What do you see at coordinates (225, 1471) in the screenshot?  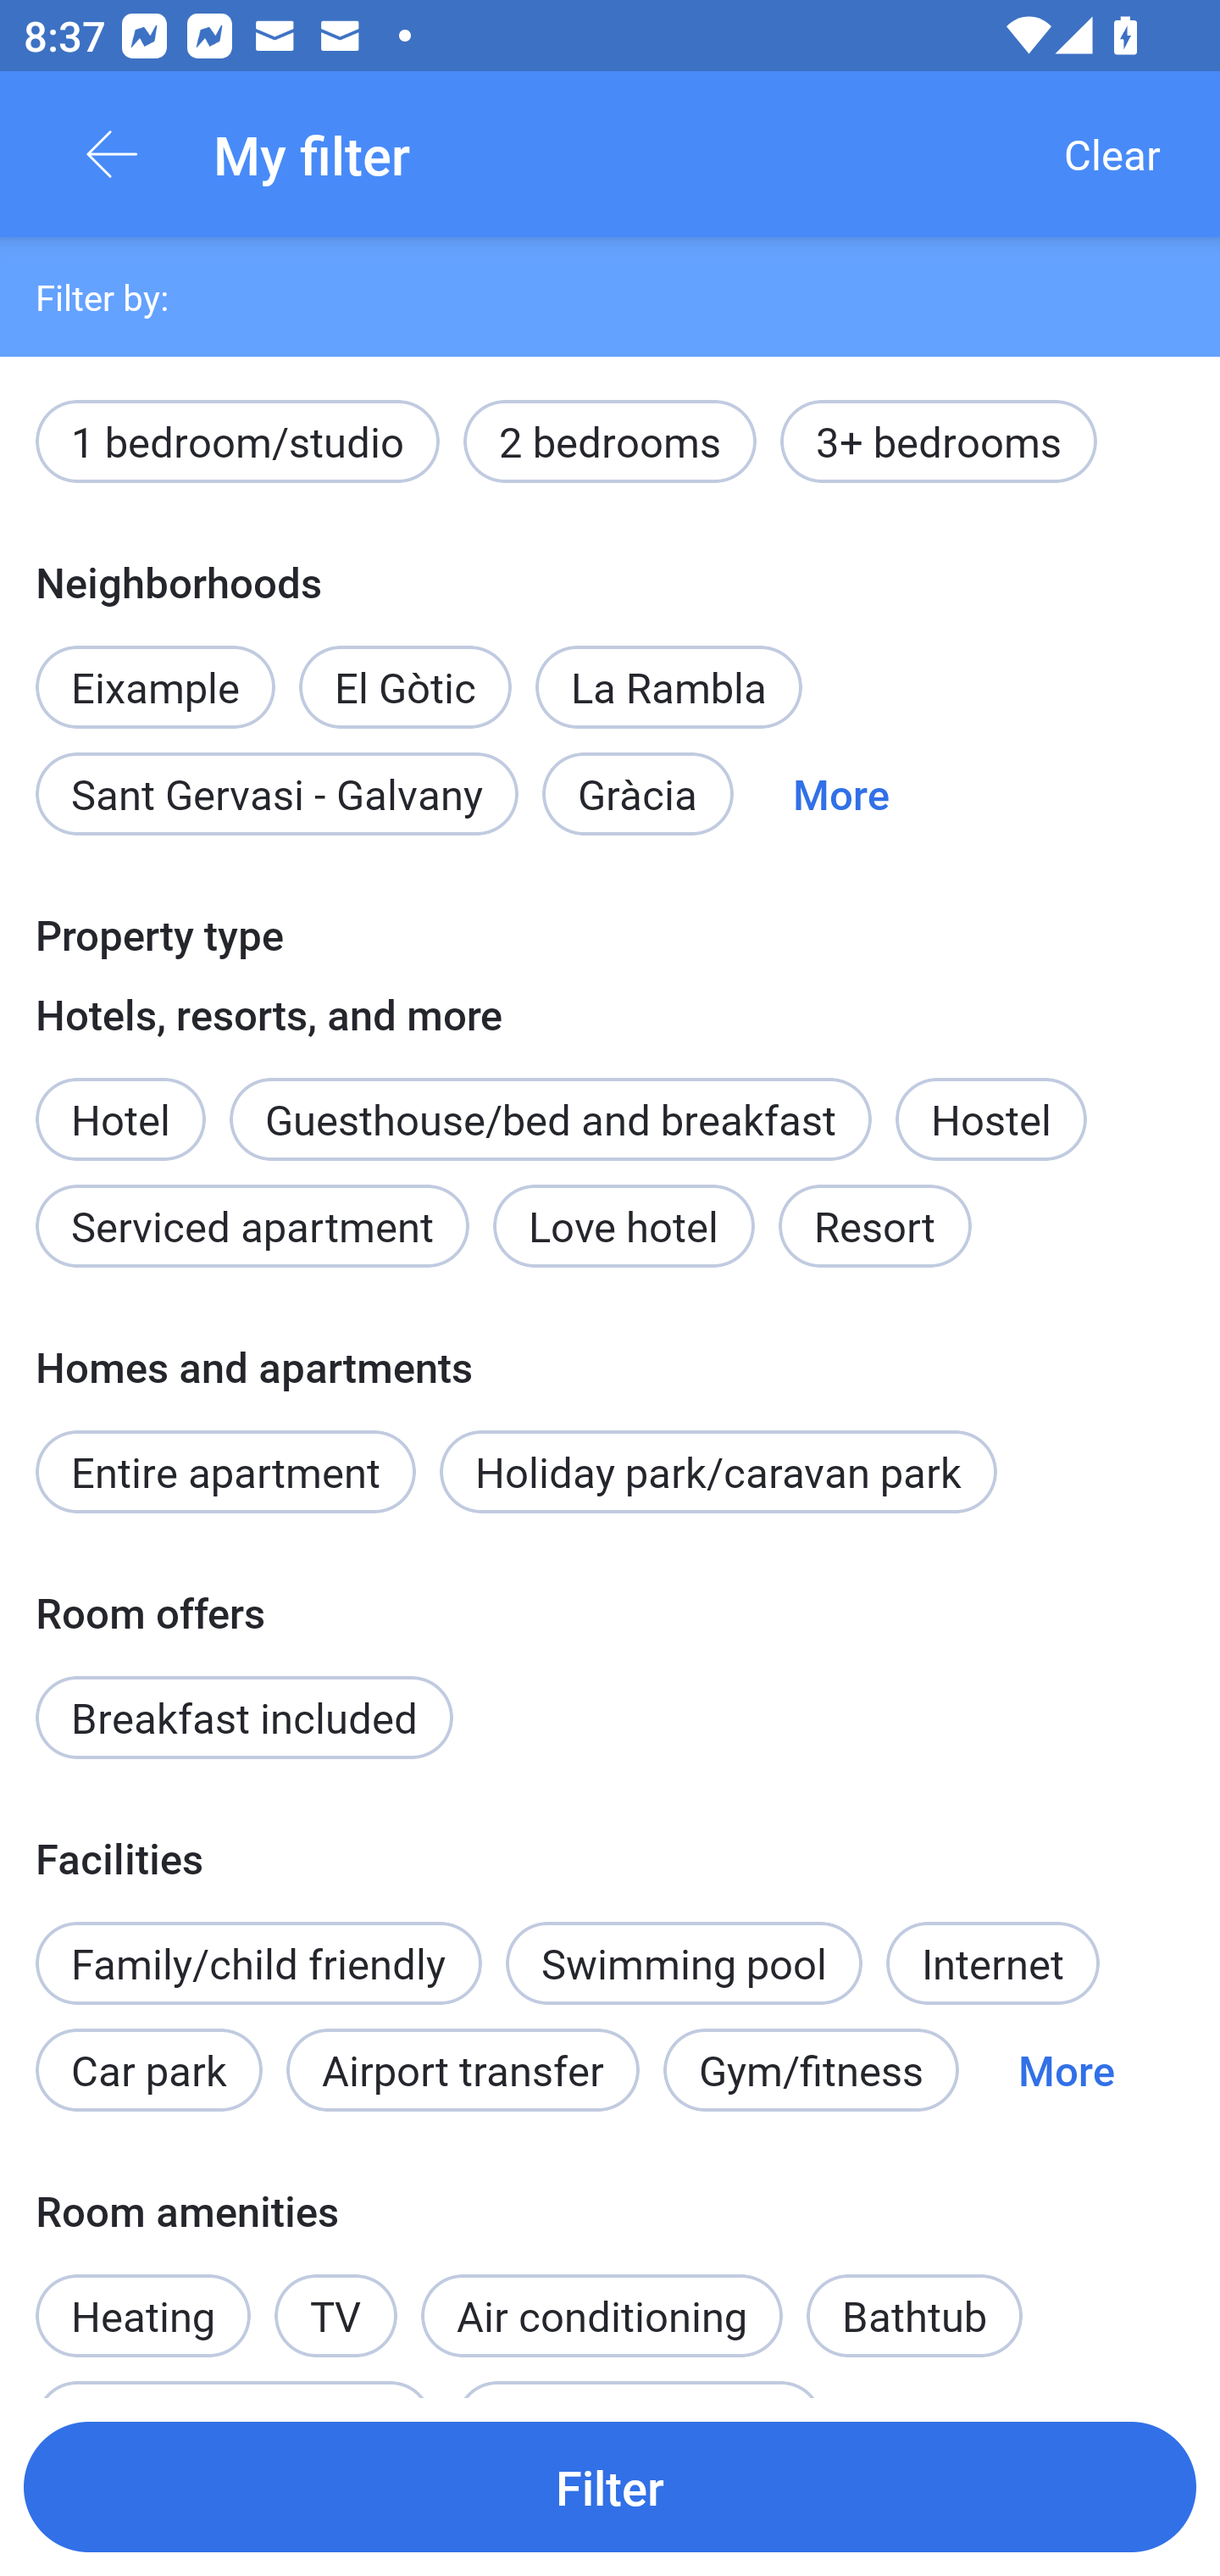 I see `Entire apartment` at bounding box center [225, 1471].